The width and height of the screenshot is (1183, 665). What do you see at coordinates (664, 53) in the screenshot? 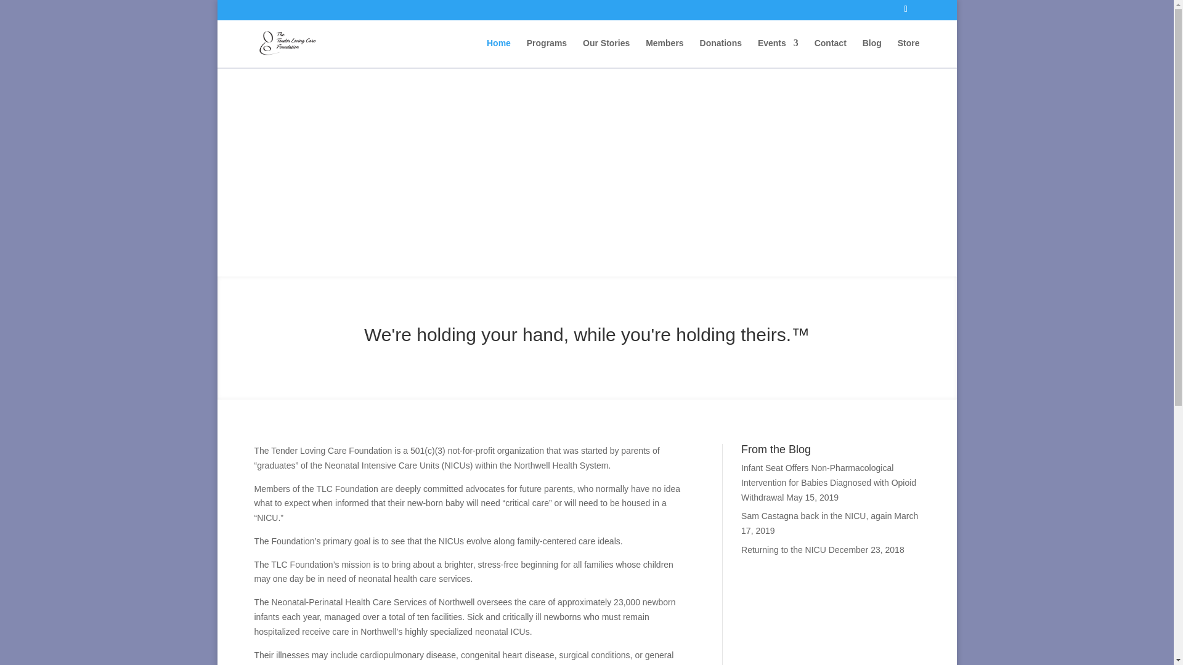
I see `Members` at bounding box center [664, 53].